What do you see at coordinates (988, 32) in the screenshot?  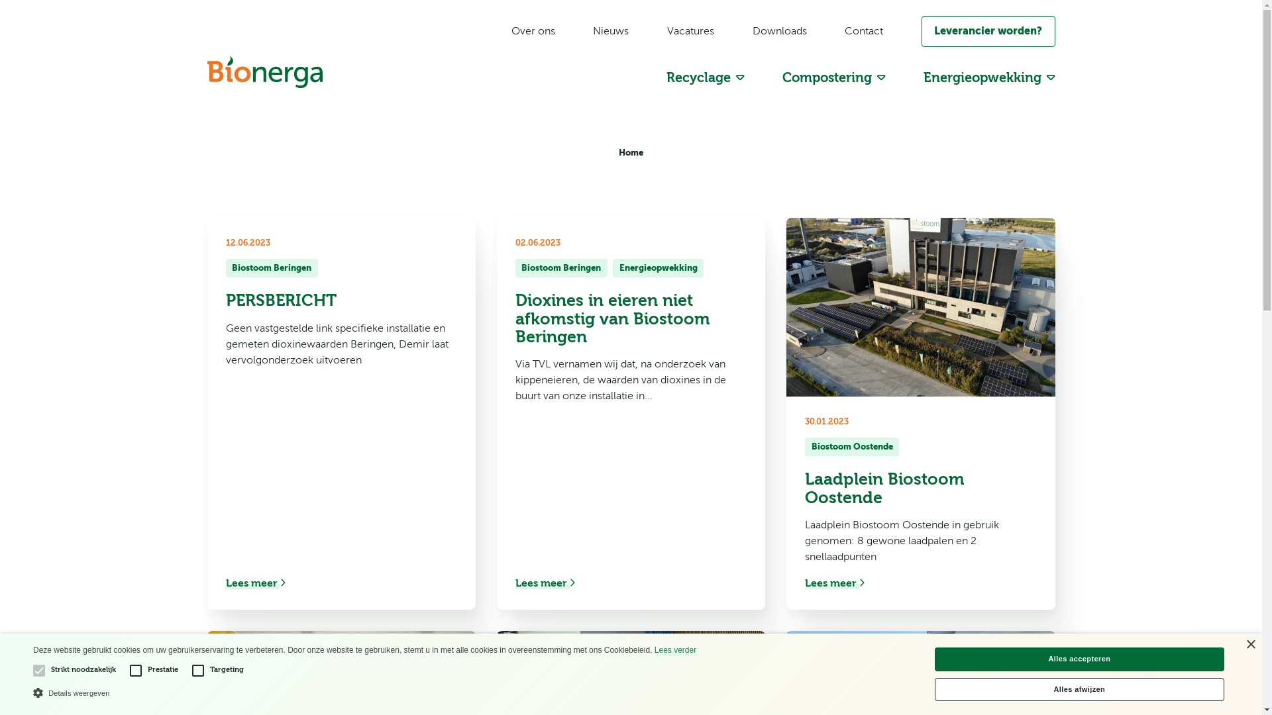 I see `Leverancier worden?` at bounding box center [988, 32].